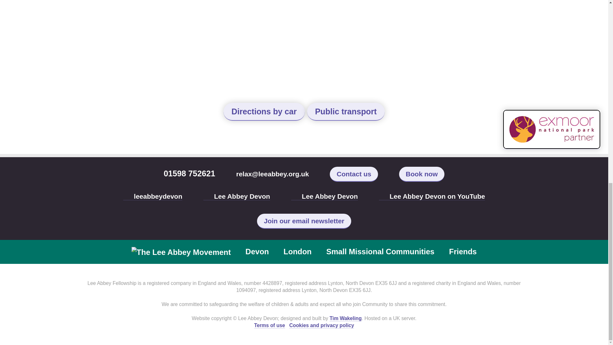  I want to click on Lee Abbey Devon on Facebook, so click(432, 196).